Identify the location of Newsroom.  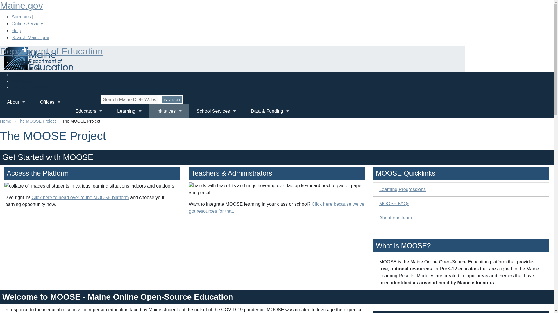
(22, 62).